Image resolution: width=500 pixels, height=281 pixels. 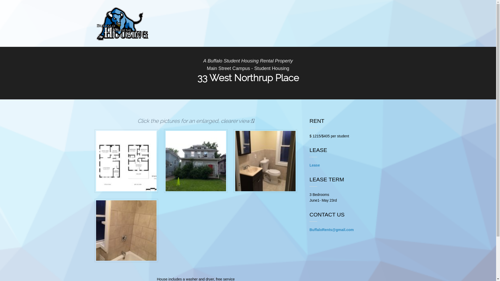 I want to click on BuffaloRents@gmail.com, so click(x=332, y=230).